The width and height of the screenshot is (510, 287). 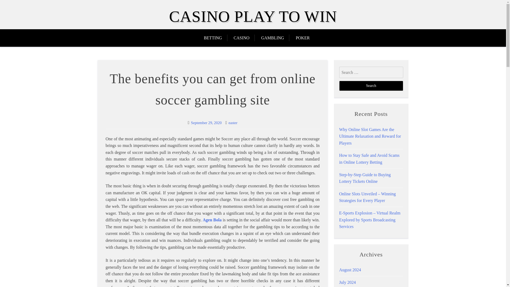 I want to click on Search, so click(x=371, y=86).